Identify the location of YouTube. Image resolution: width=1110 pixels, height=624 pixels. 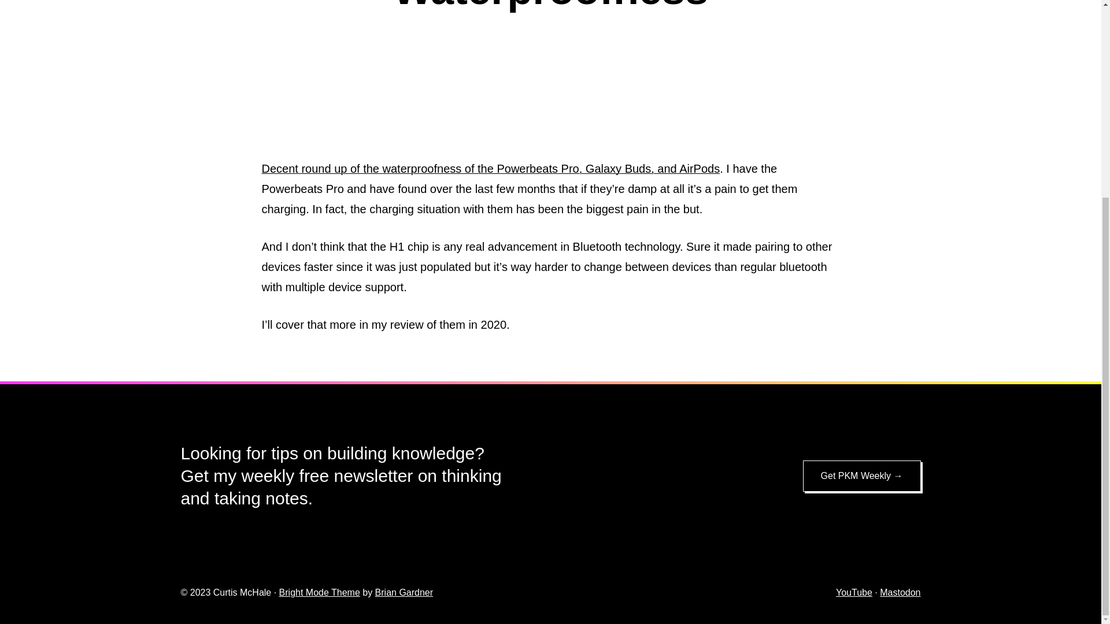
(854, 592).